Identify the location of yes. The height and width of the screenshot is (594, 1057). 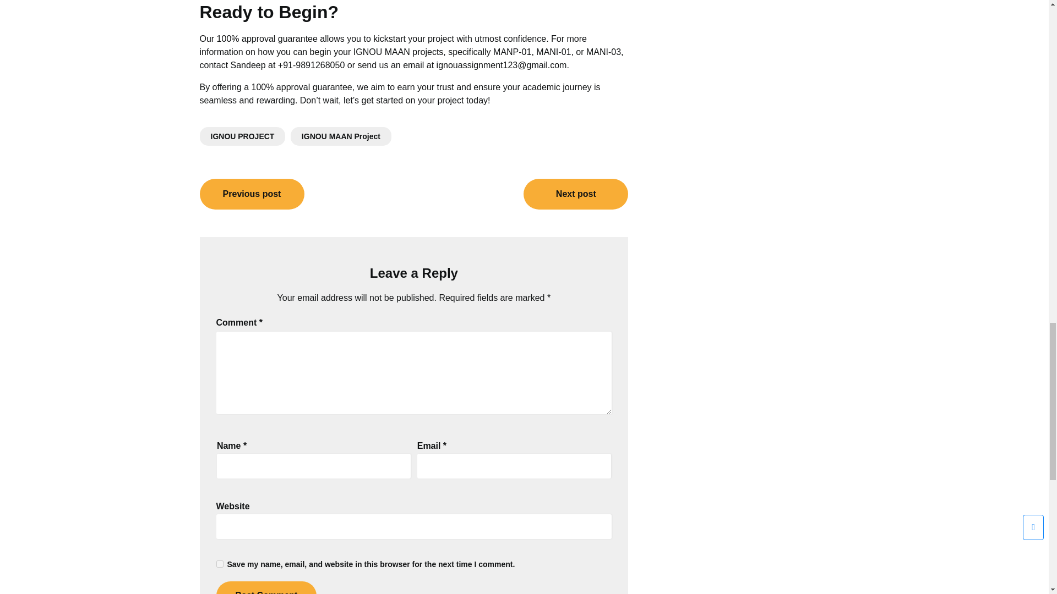
(219, 564).